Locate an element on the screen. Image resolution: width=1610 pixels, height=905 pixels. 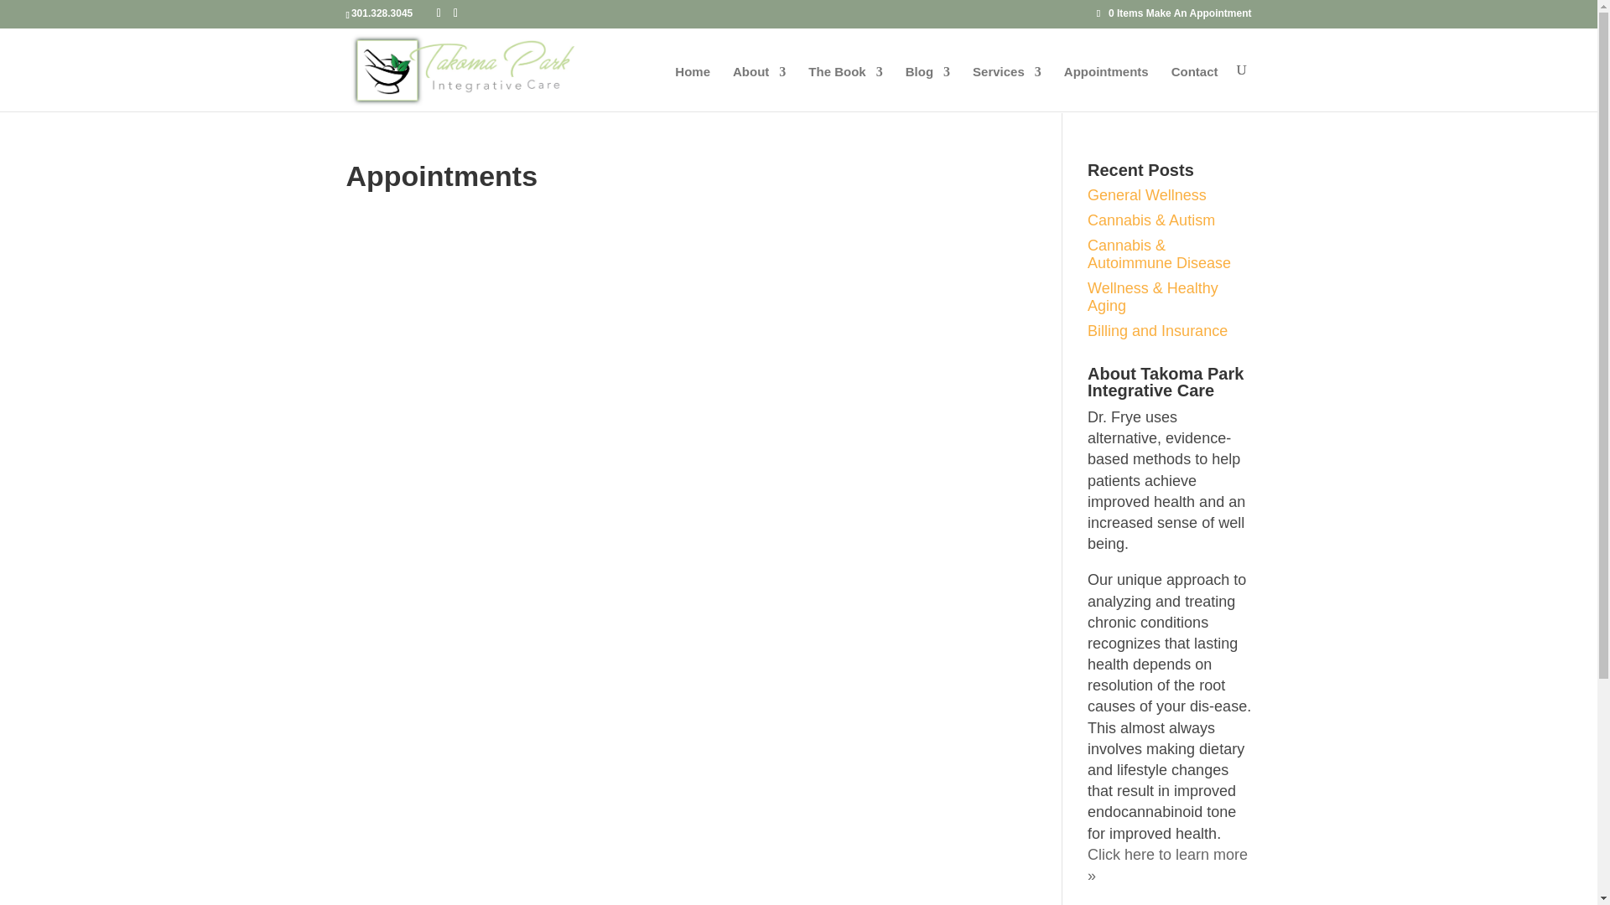
Contact is located at coordinates (1195, 88).